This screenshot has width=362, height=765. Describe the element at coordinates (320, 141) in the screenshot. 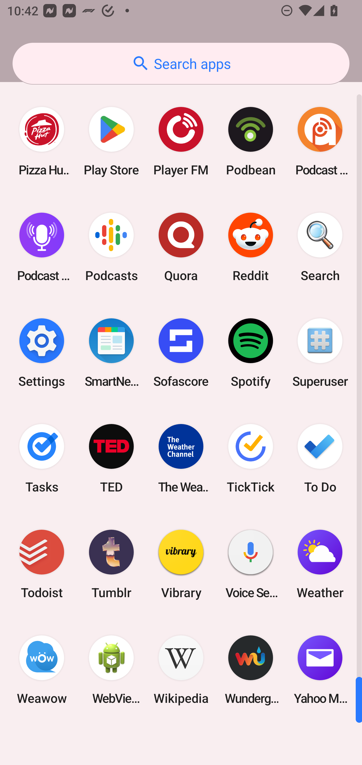

I see `Podcast Addict` at that location.